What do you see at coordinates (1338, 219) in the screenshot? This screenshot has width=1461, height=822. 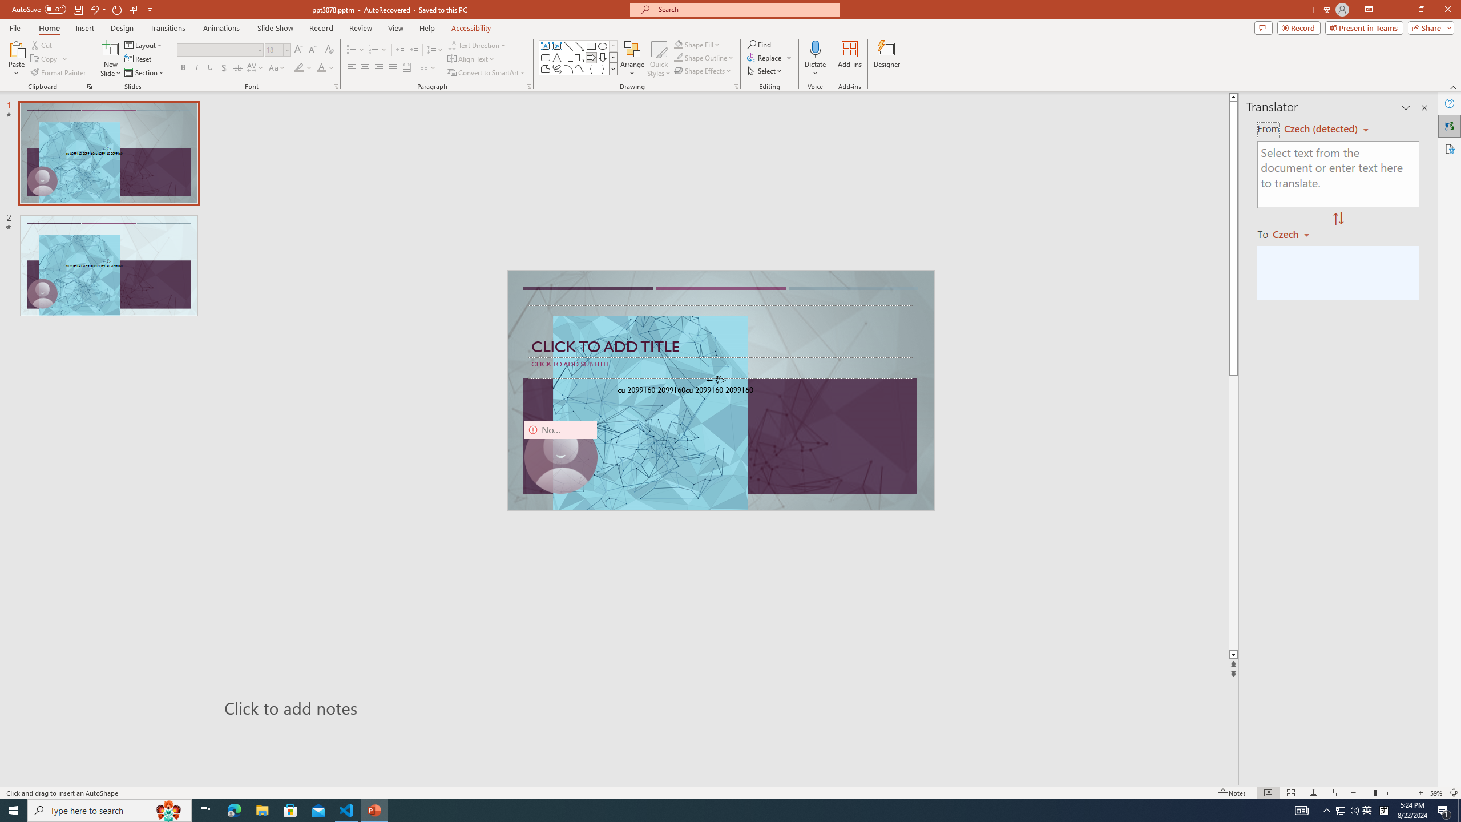 I see `Swap "from" and "to" languages.` at bounding box center [1338, 219].